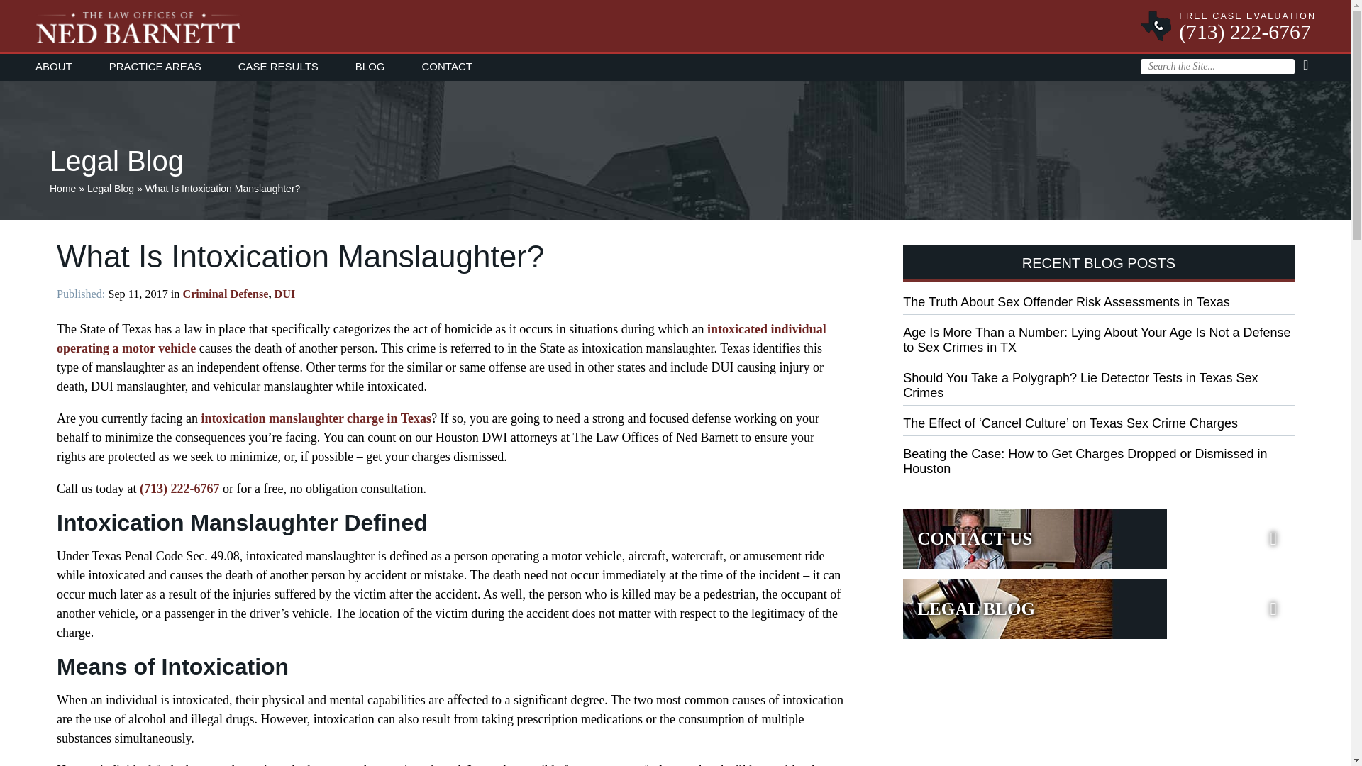 The height and width of the screenshot is (766, 1362). I want to click on intoxicated manslaughter lawyer, so click(316, 418).